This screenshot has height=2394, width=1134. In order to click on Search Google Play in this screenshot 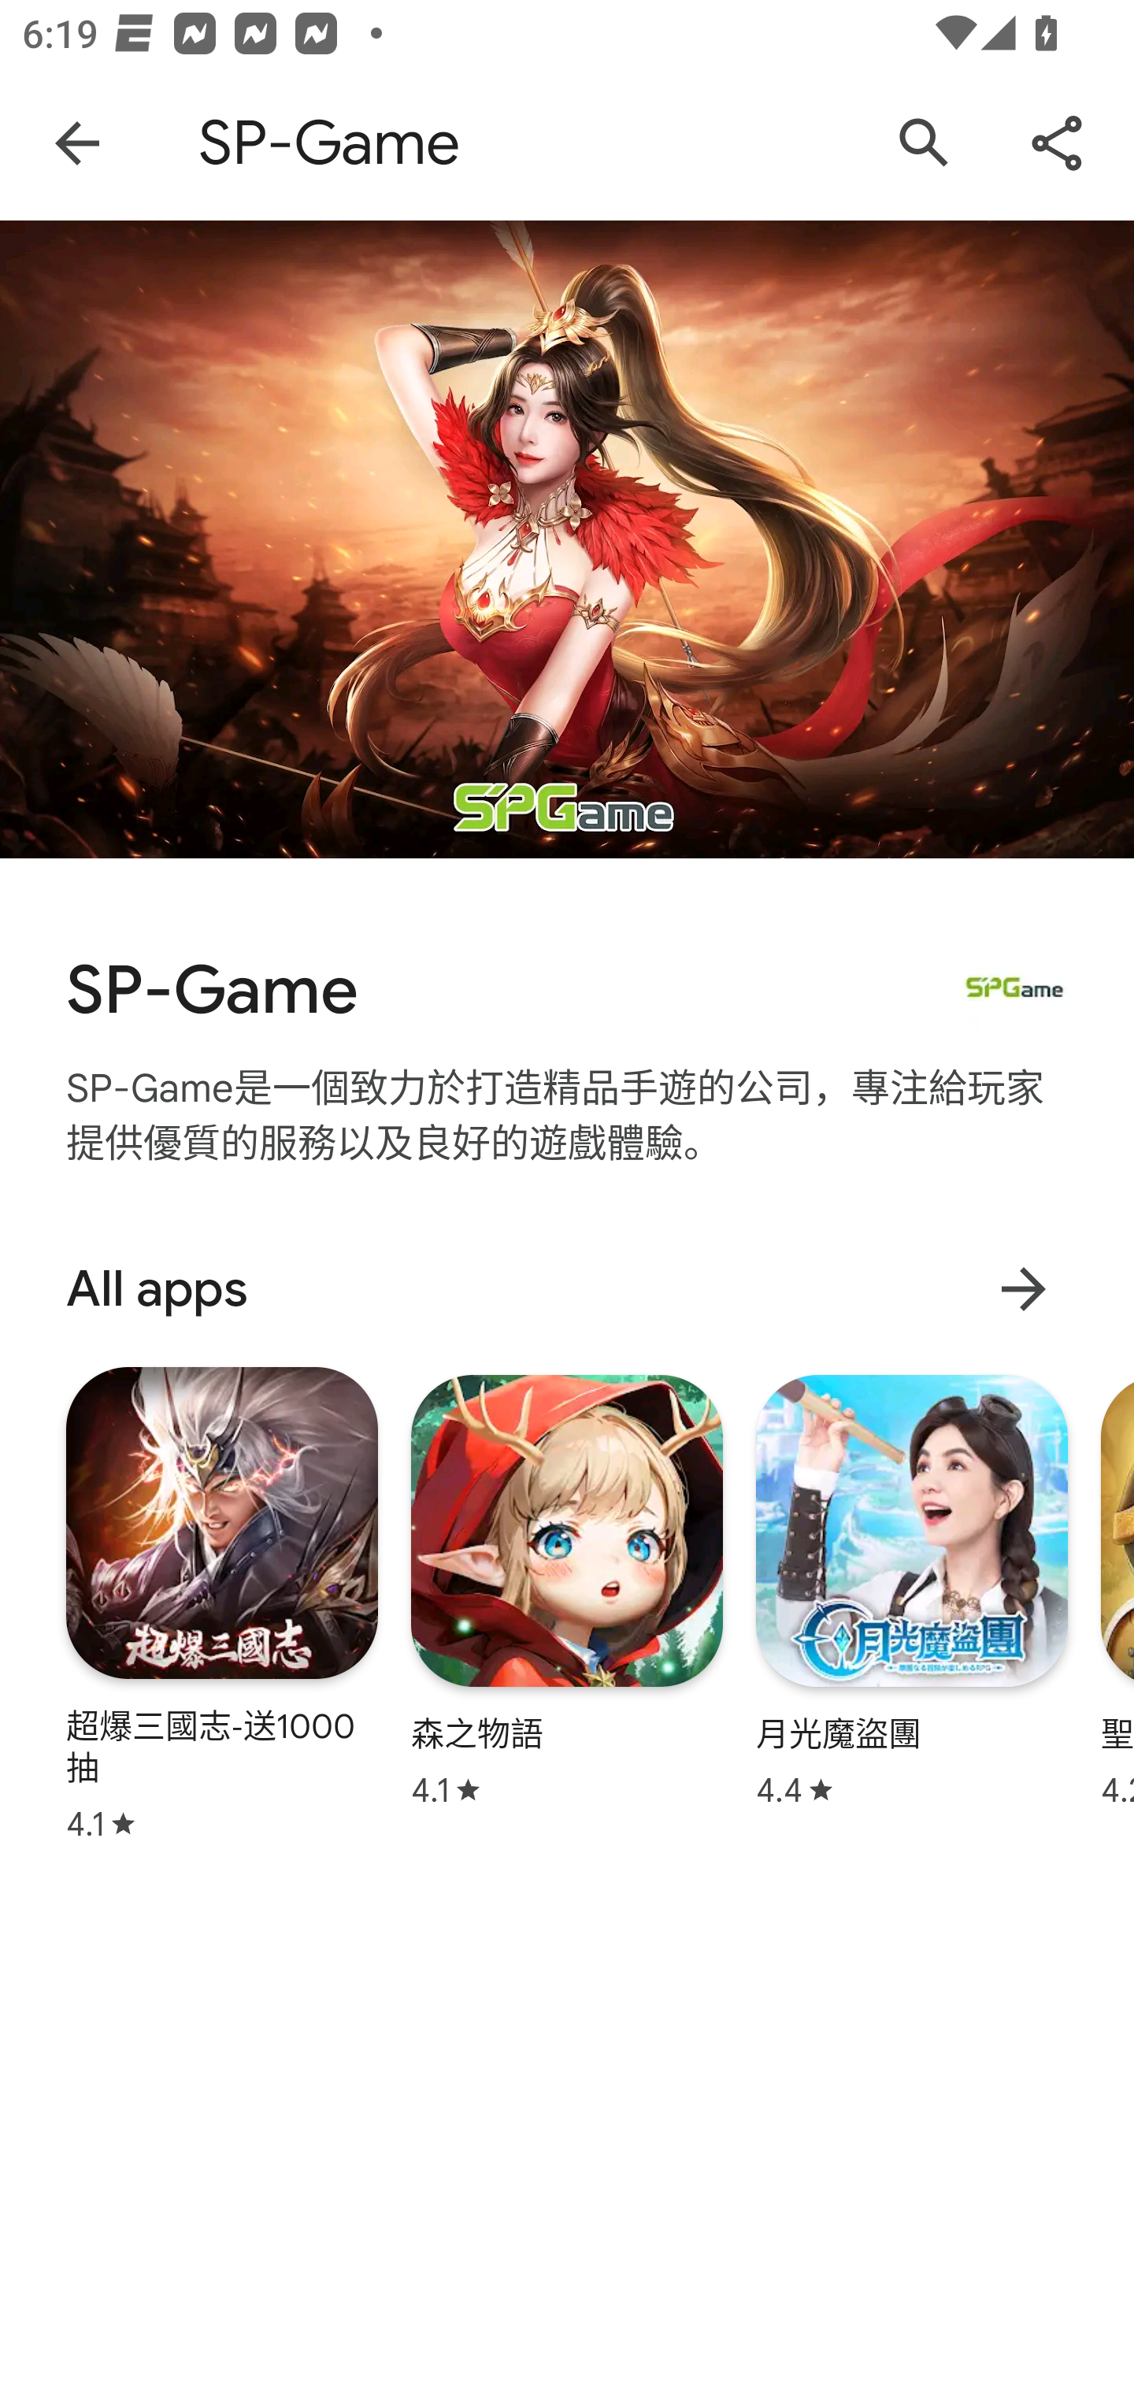, I will do `click(925, 143)`.